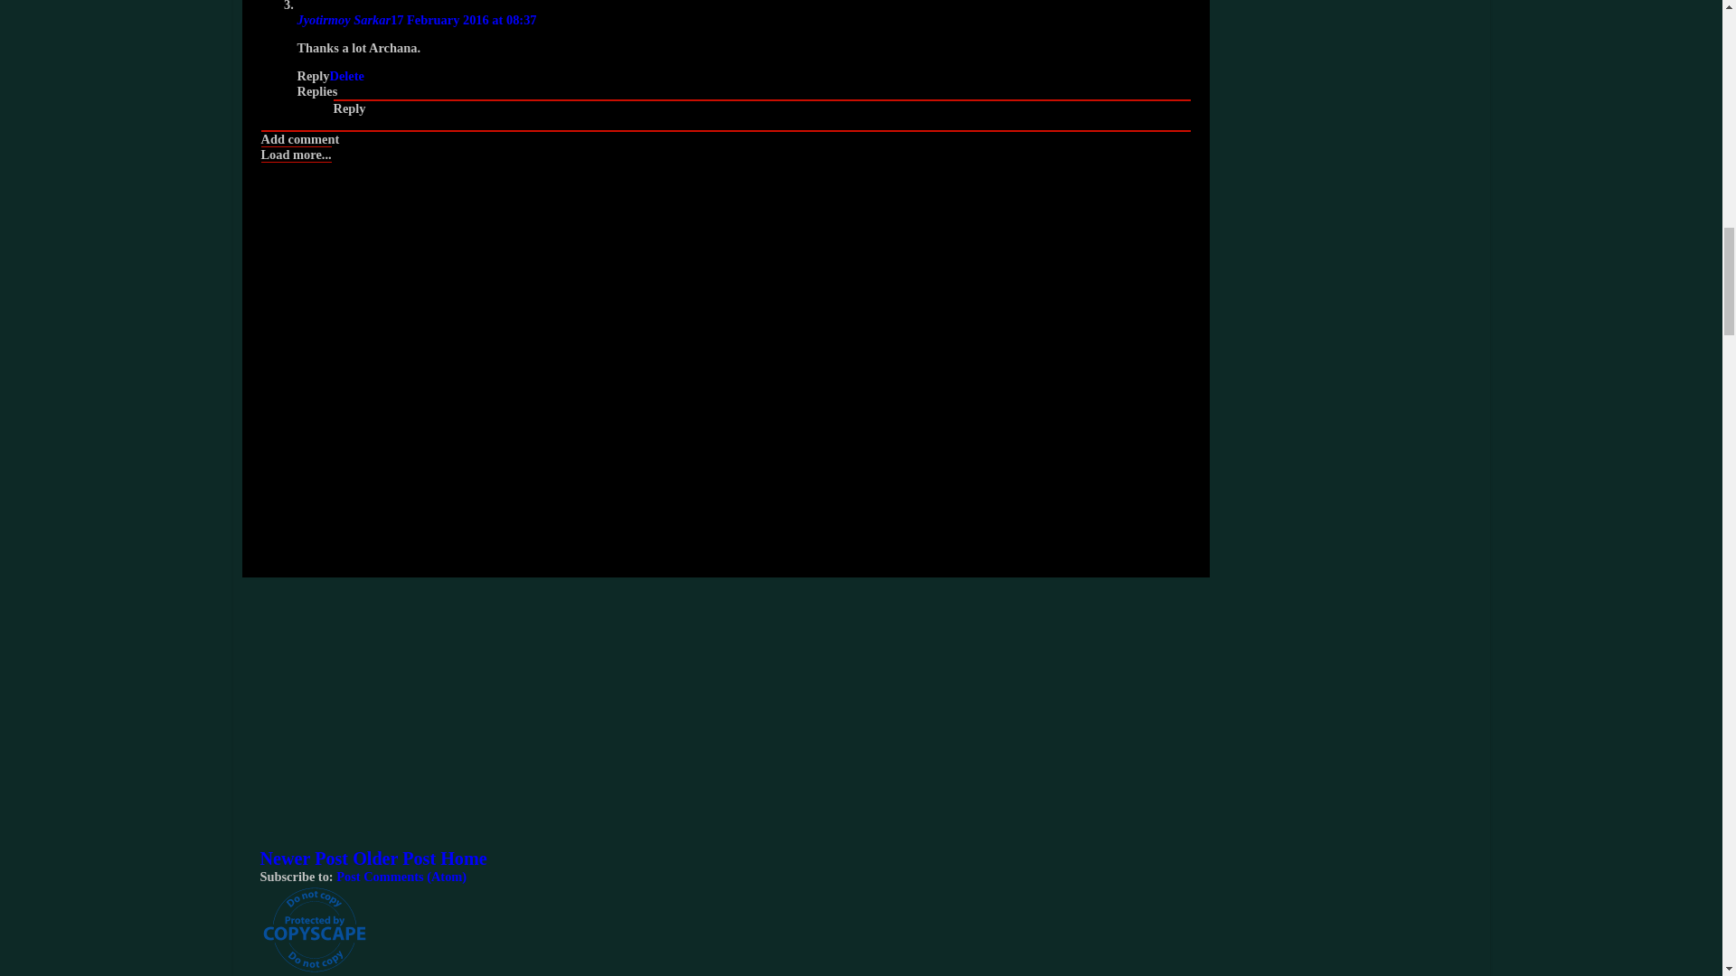 This screenshot has height=976, width=1736. Describe the element at coordinates (463, 20) in the screenshot. I see `17 February 2016 at 08:37` at that location.